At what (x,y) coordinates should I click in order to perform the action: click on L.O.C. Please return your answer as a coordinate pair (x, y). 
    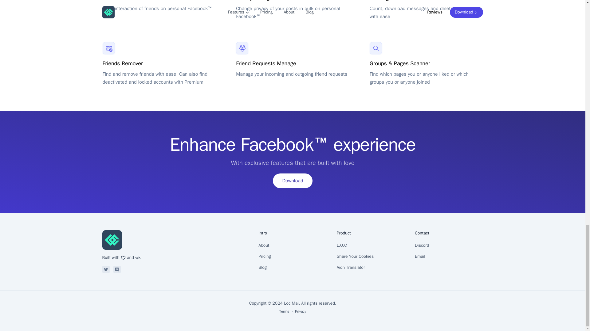
    Looking at the image, I should click on (371, 245).